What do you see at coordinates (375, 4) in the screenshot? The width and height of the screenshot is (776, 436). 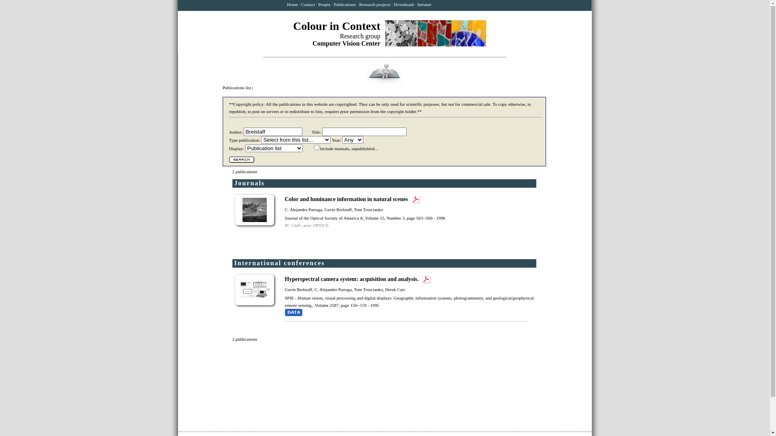 I see `Research projects` at bounding box center [375, 4].